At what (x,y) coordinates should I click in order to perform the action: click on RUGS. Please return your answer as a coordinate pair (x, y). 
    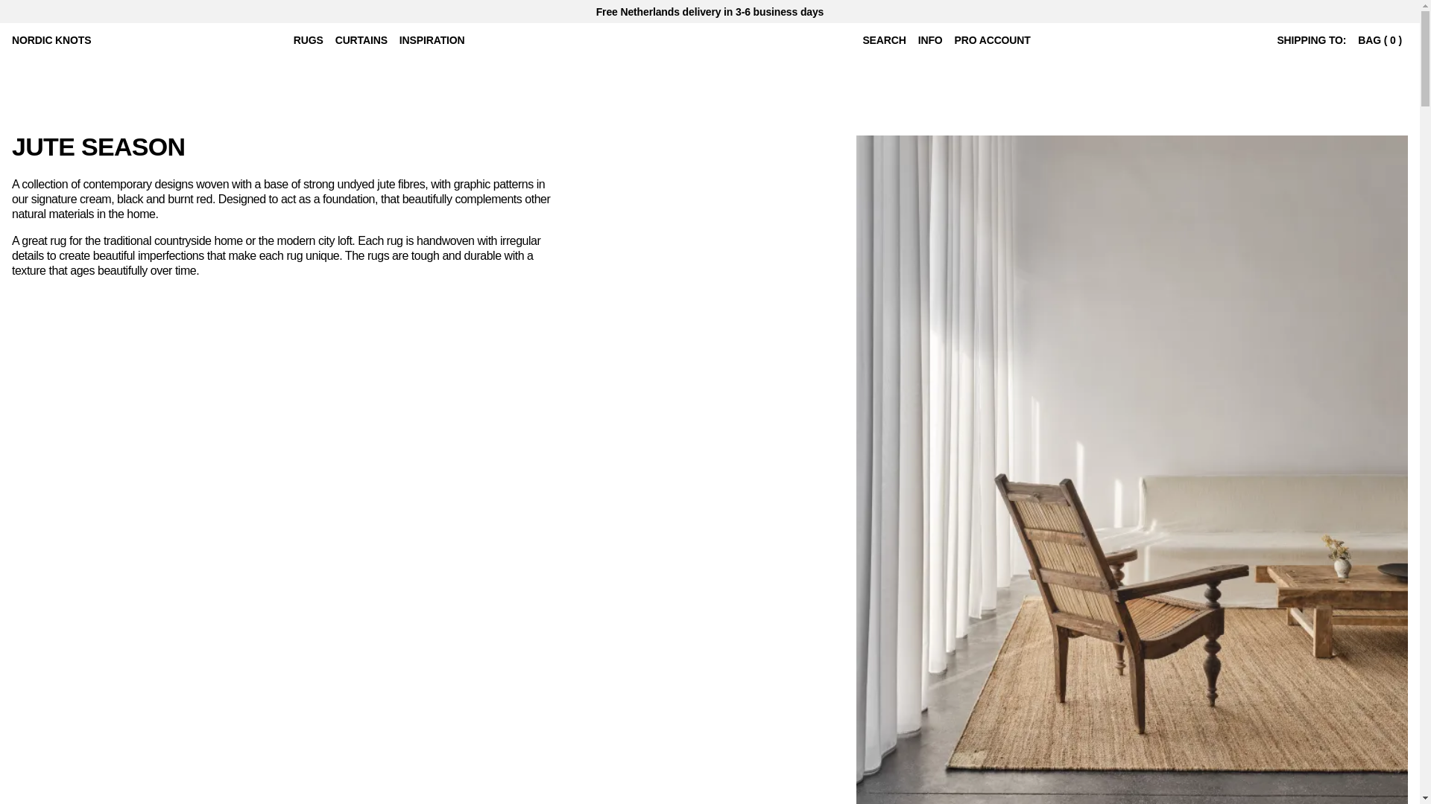
    Looking at the image, I should click on (308, 40).